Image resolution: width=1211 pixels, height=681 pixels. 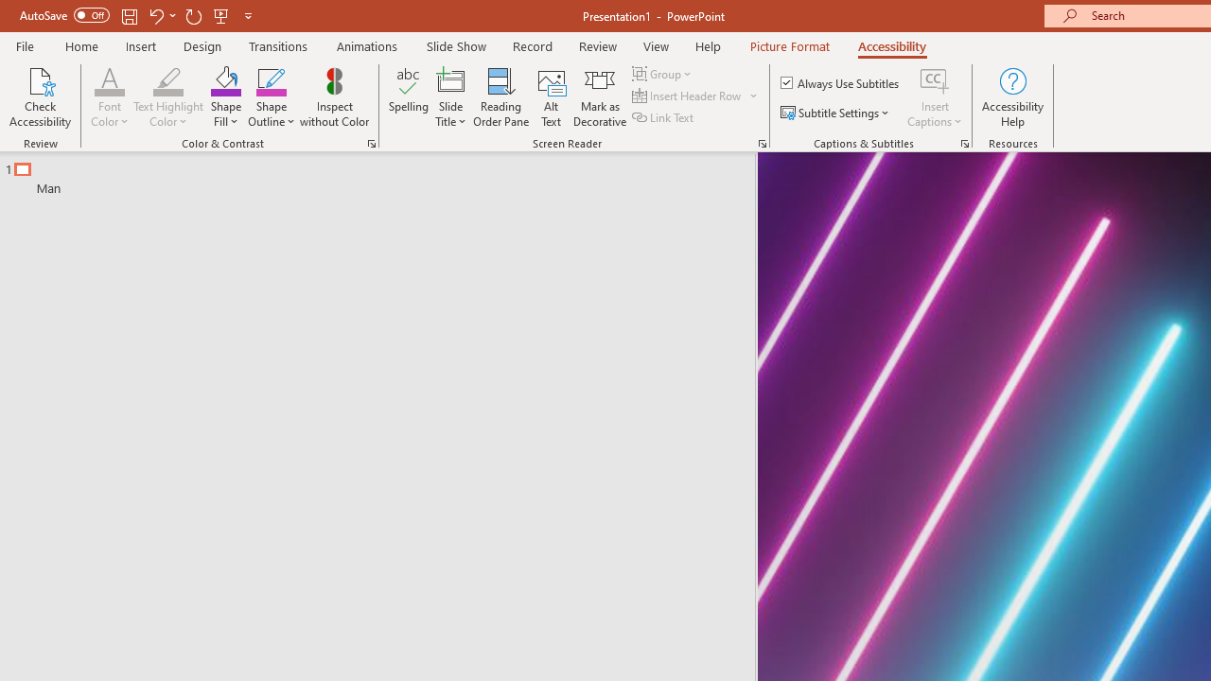 I want to click on Shape Outline Blue, Accent 1, so click(x=271, y=79).